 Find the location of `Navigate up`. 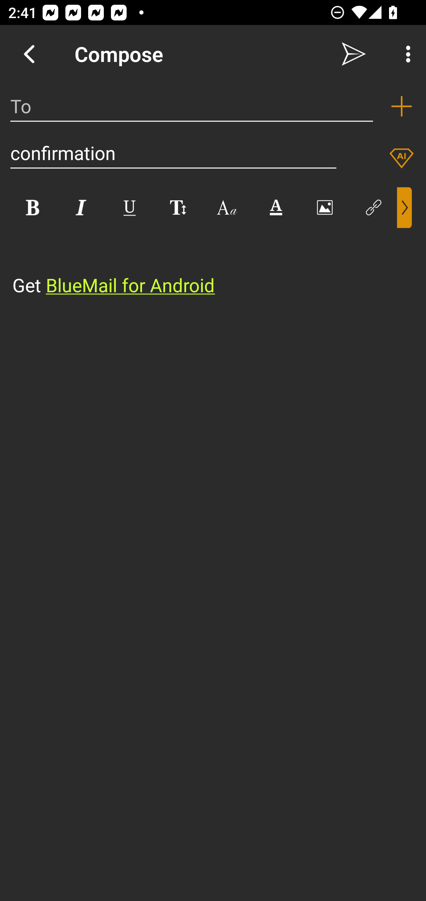

Navigate up is located at coordinates (29, 54).